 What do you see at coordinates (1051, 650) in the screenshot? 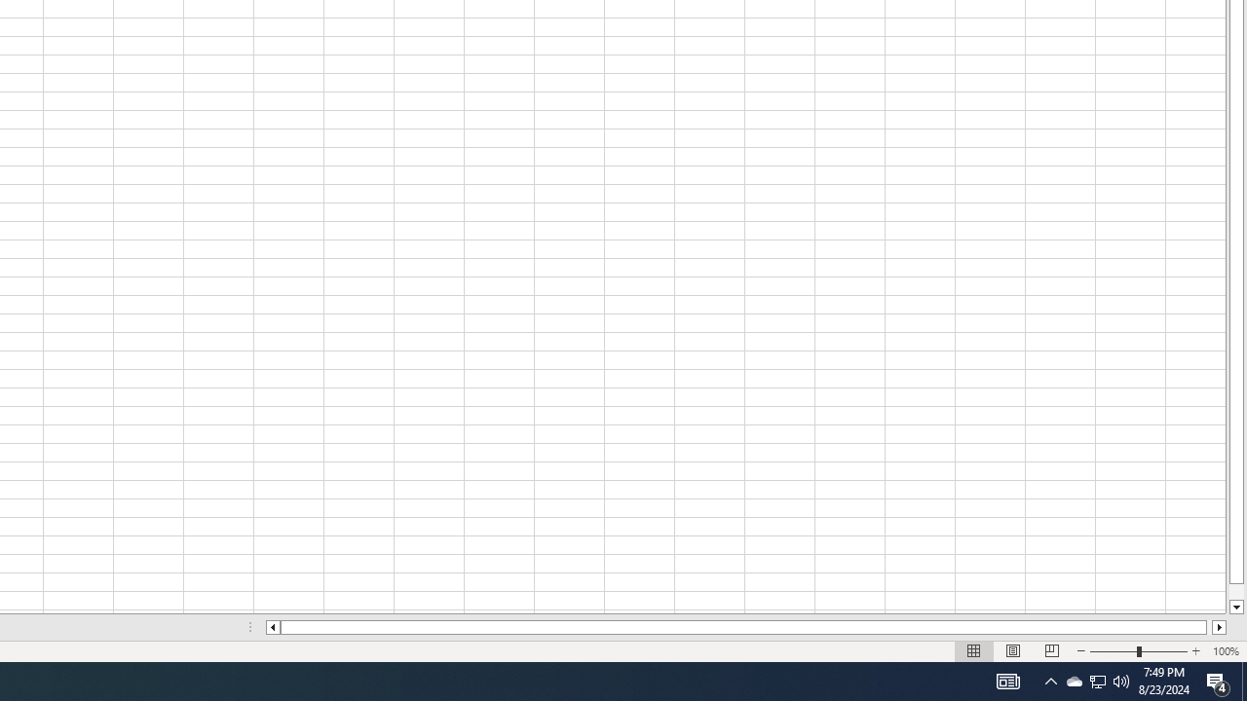
I see `Page Break Preview` at bounding box center [1051, 650].